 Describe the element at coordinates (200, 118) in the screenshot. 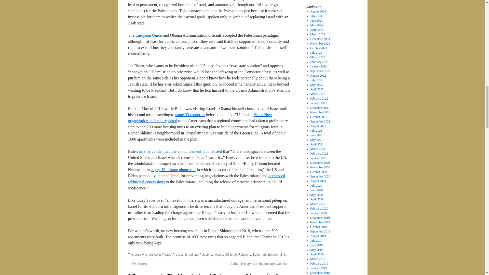

I see `Peace Now organization in Israel reported` at that location.